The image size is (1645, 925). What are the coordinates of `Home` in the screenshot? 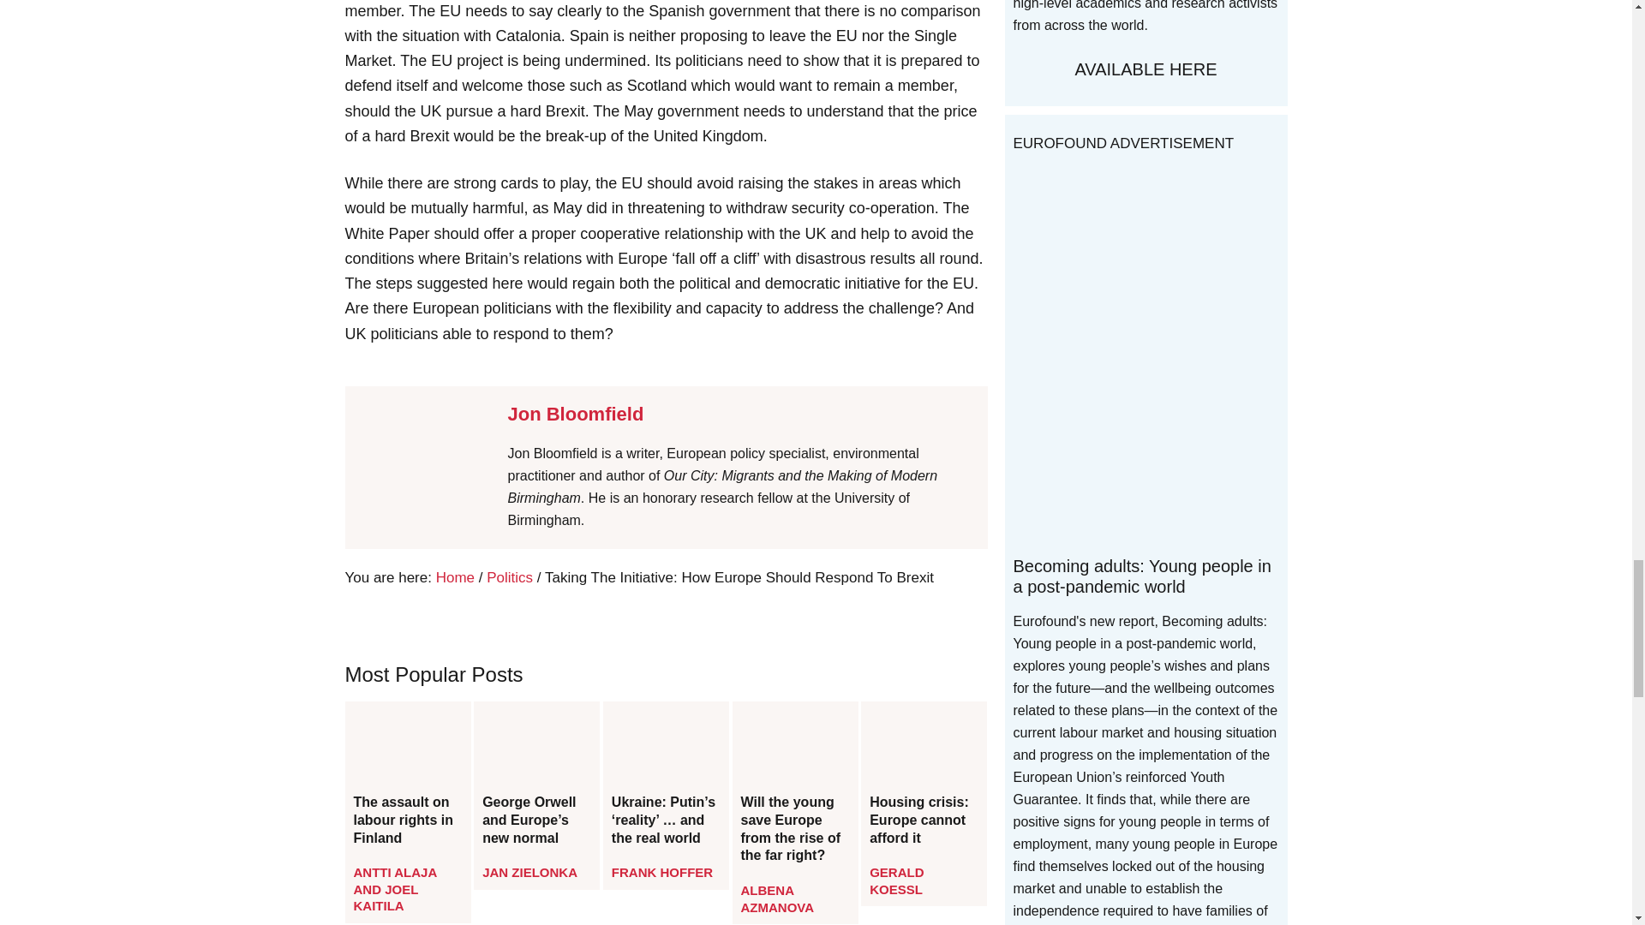 It's located at (455, 577).